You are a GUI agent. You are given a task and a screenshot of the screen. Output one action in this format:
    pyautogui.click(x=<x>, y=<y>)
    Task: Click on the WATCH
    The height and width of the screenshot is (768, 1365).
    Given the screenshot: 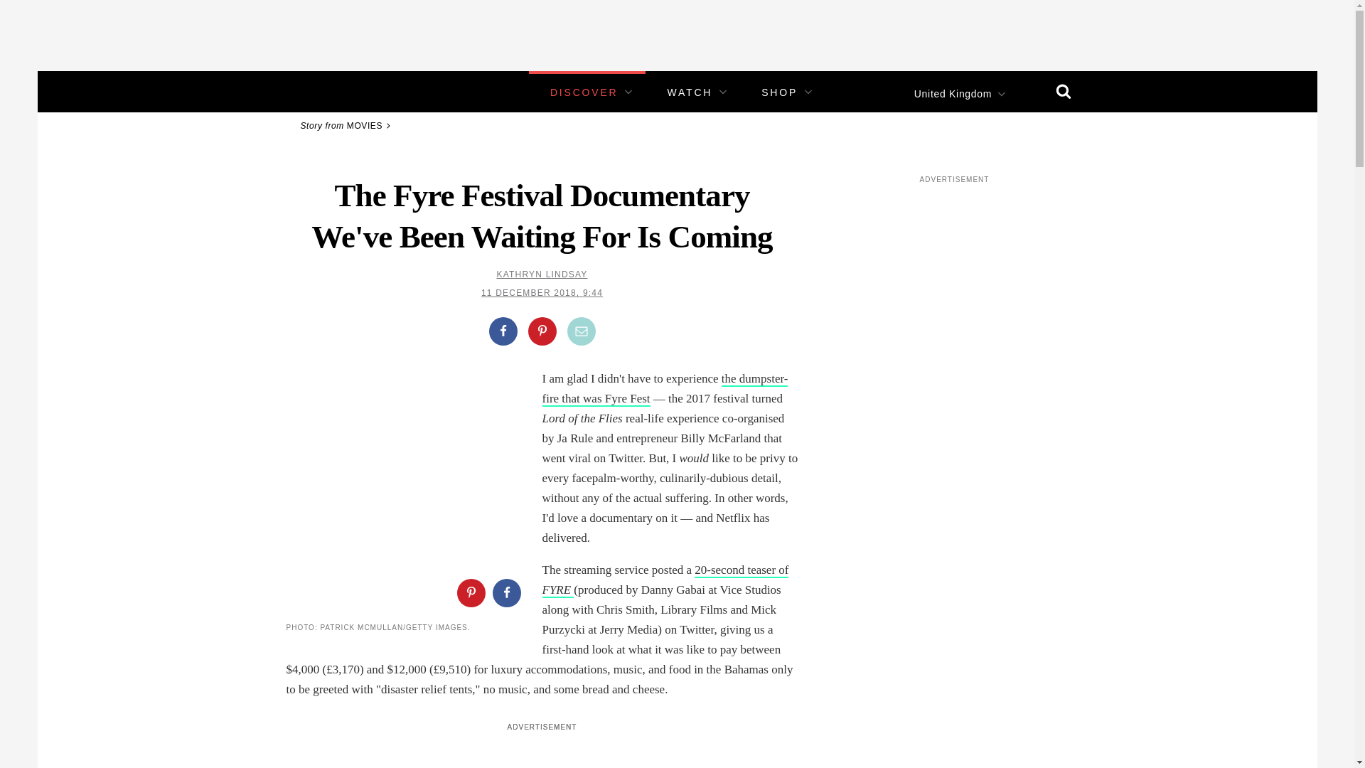 What is the action you would take?
    pyautogui.click(x=690, y=92)
    